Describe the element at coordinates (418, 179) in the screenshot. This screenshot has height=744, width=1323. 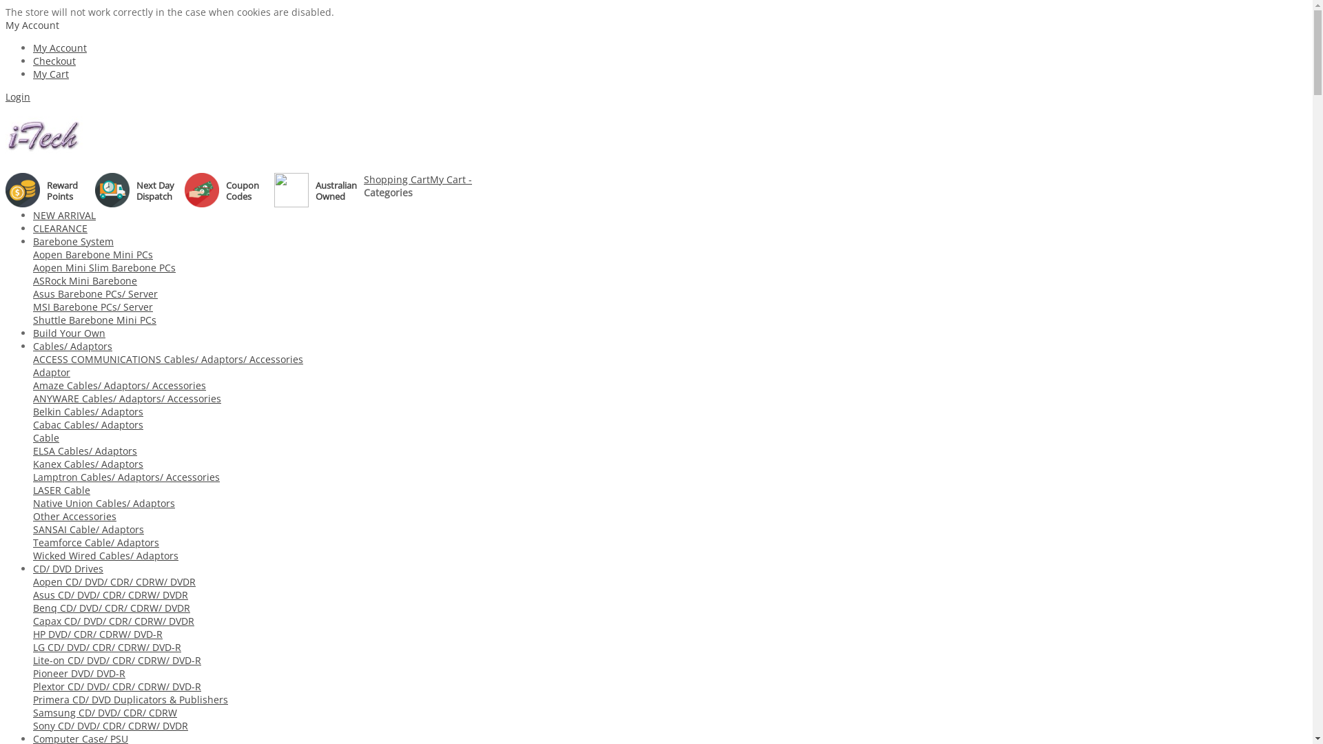
I see `Shopping CartMy Cart -` at that location.